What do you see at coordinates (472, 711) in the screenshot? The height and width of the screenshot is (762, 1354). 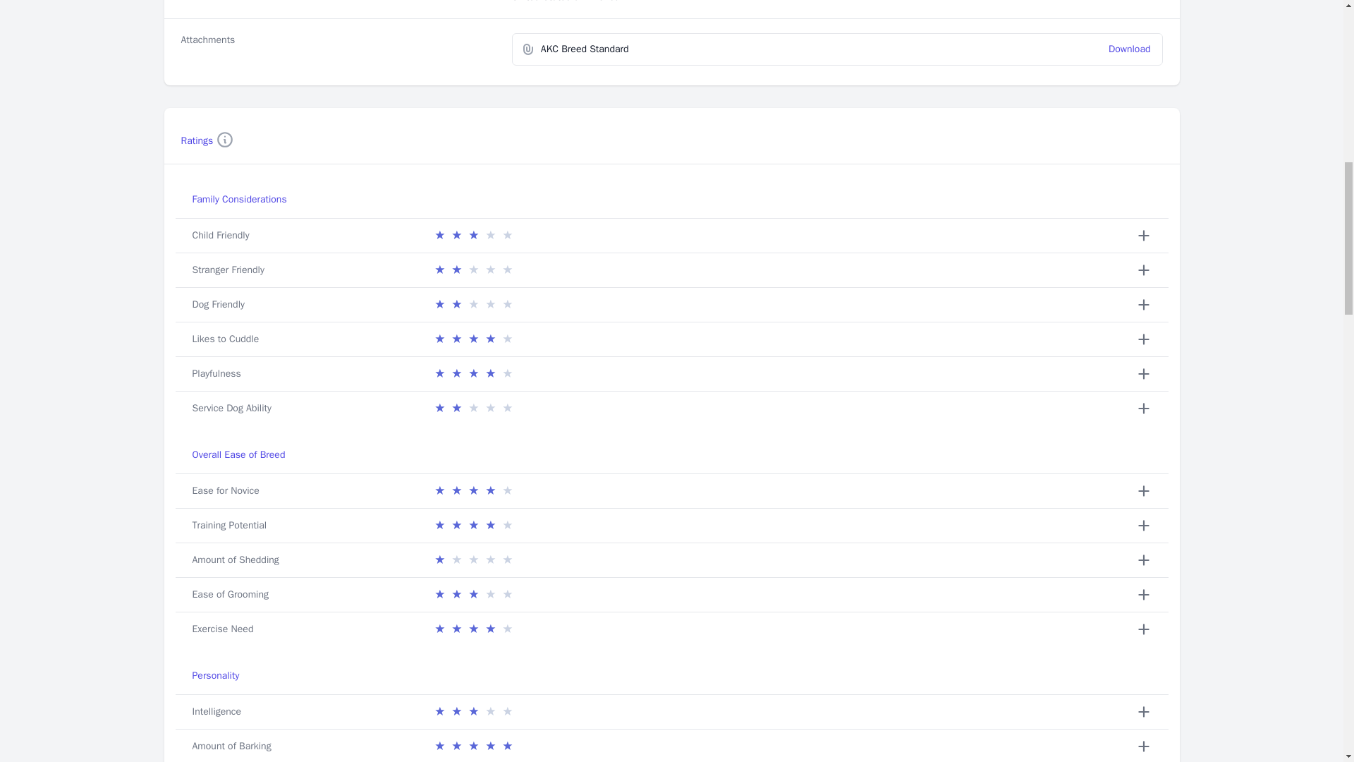 I see `3 Stars` at bounding box center [472, 711].